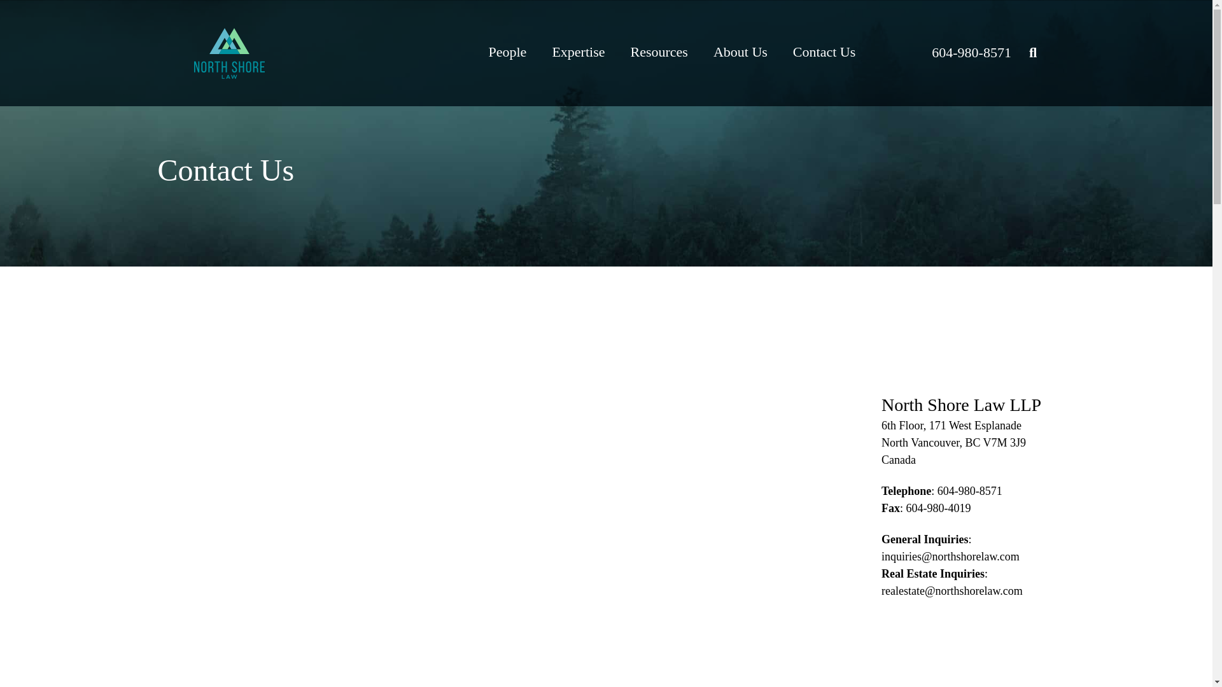 The height and width of the screenshot is (687, 1222). I want to click on Resources, so click(658, 51).